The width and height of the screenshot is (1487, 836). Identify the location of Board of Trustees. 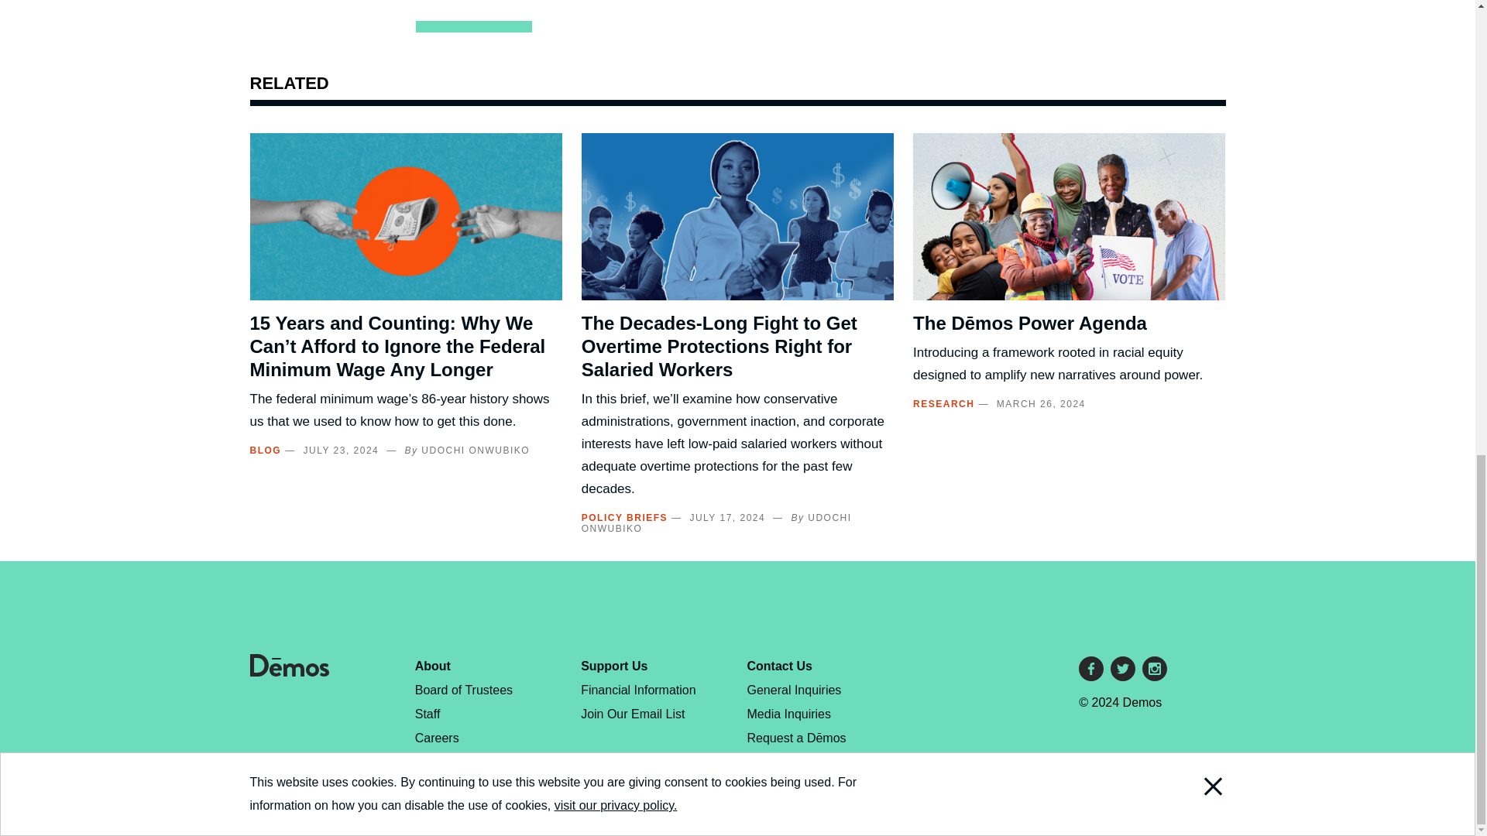
(463, 690).